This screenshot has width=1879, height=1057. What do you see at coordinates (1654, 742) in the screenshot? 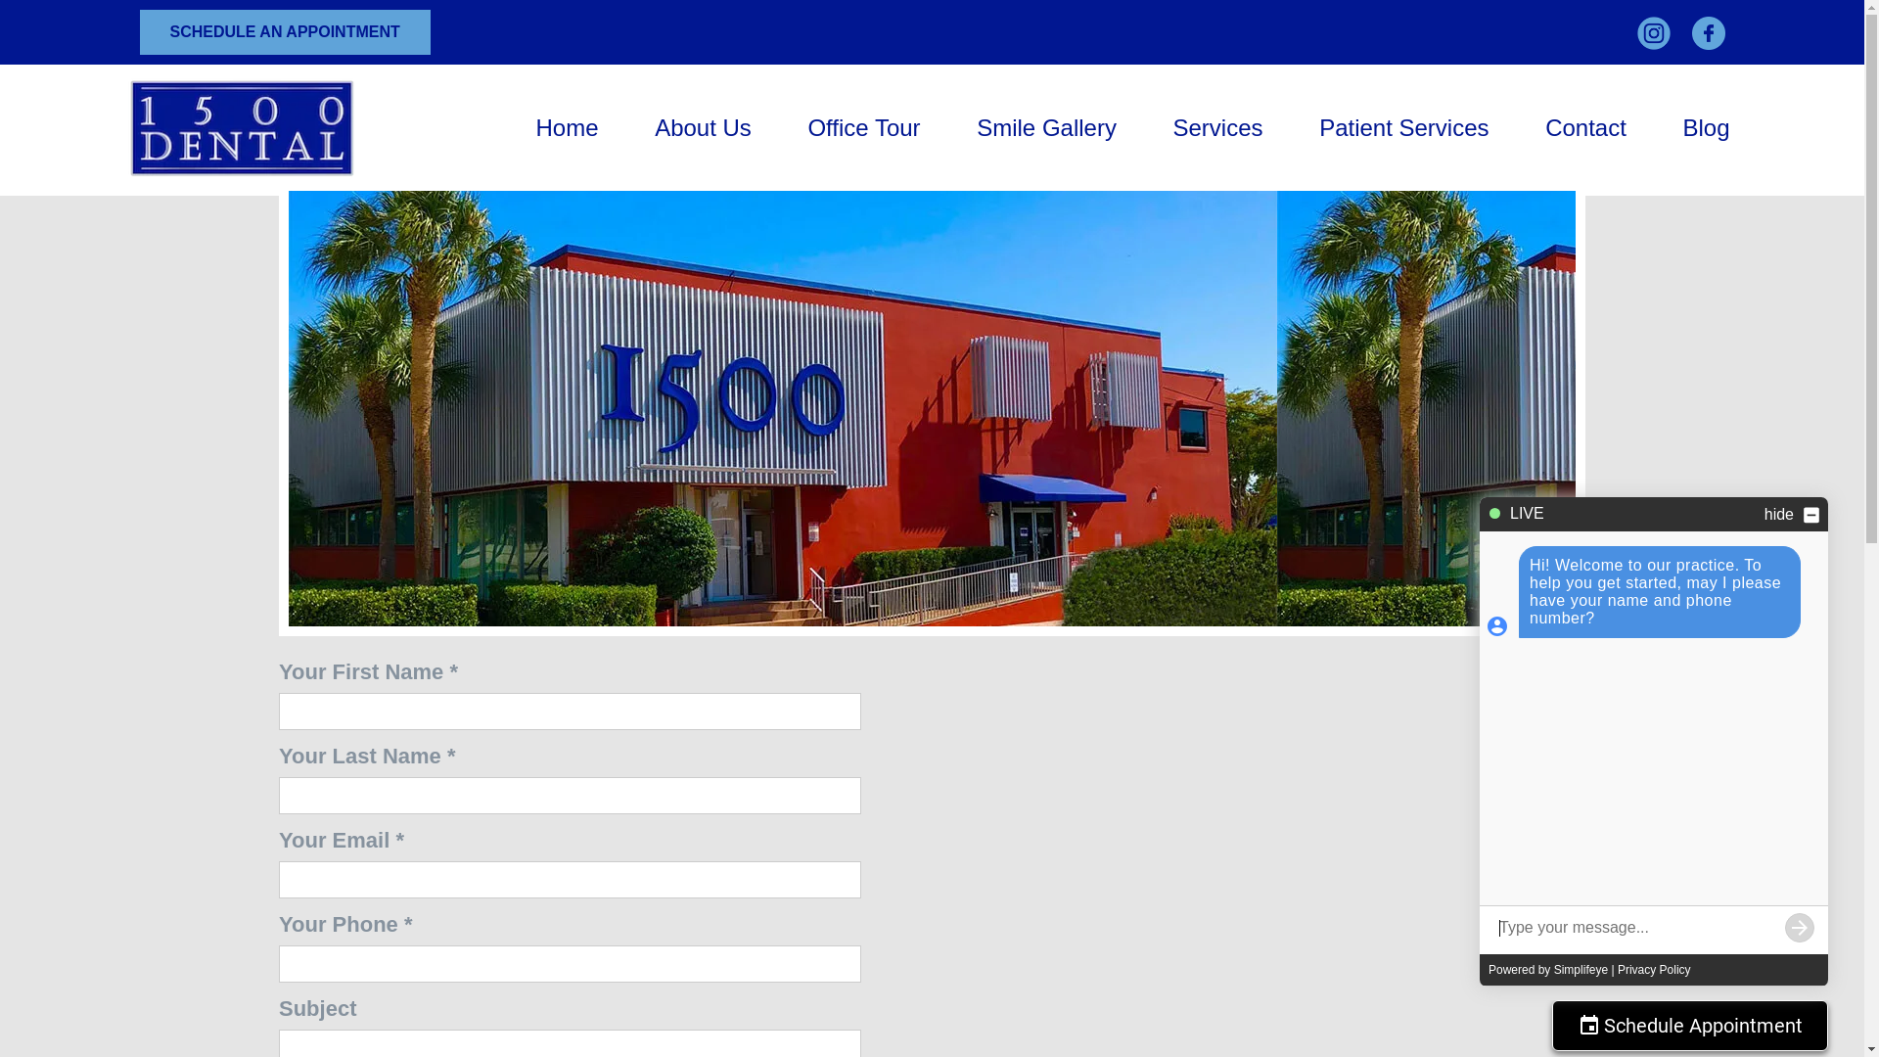
I see `Chat window` at bounding box center [1654, 742].